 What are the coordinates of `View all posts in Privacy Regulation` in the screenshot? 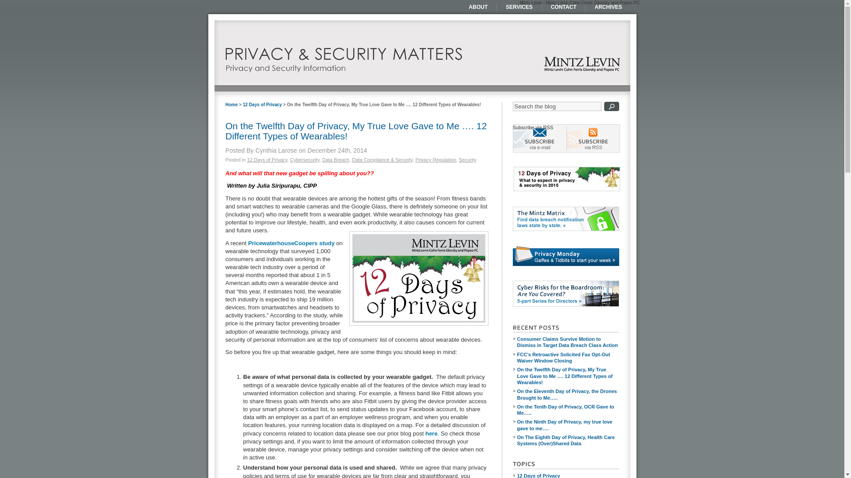 It's located at (435, 160).